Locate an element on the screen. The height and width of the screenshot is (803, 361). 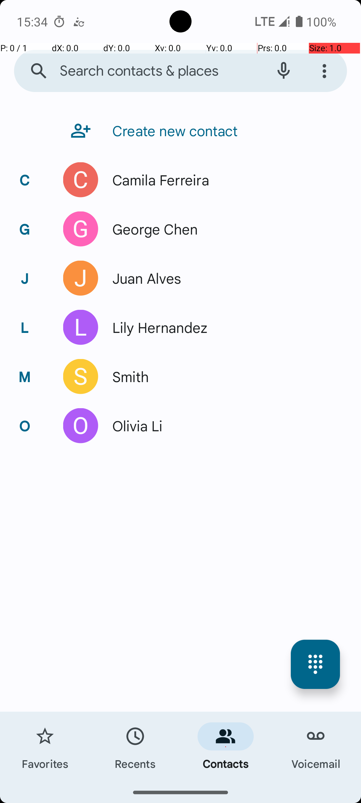
Lily Hernandez is located at coordinates (156, 327).